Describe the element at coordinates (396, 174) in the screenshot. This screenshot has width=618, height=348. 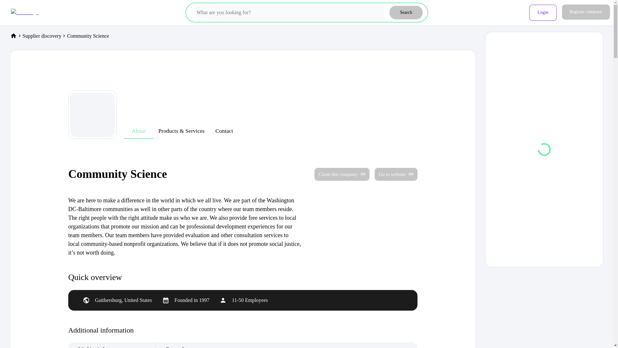
I see `Go to website` at that location.